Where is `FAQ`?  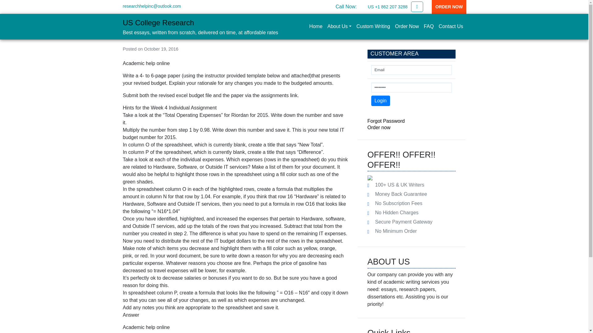
FAQ is located at coordinates (428, 26).